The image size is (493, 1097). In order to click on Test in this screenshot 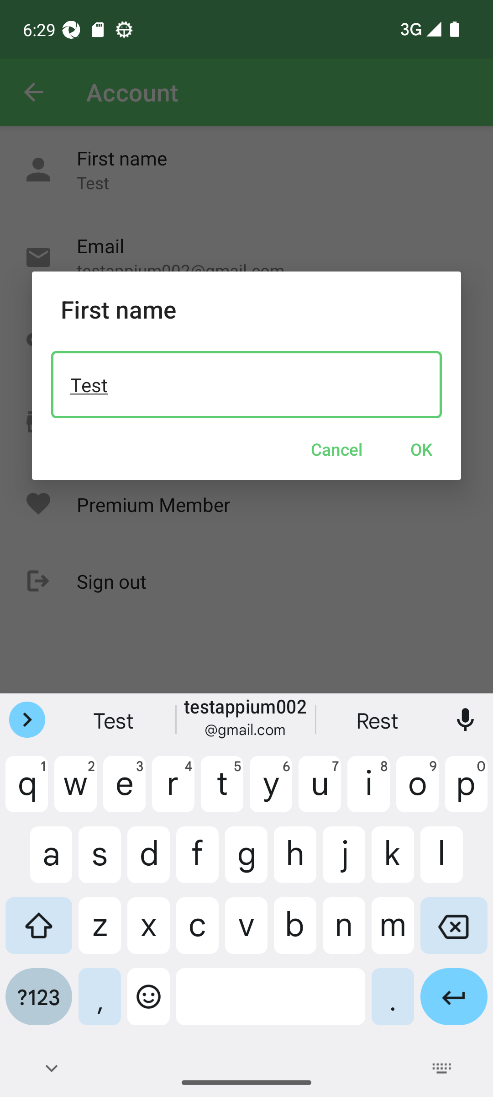, I will do `click(246, 384)`.